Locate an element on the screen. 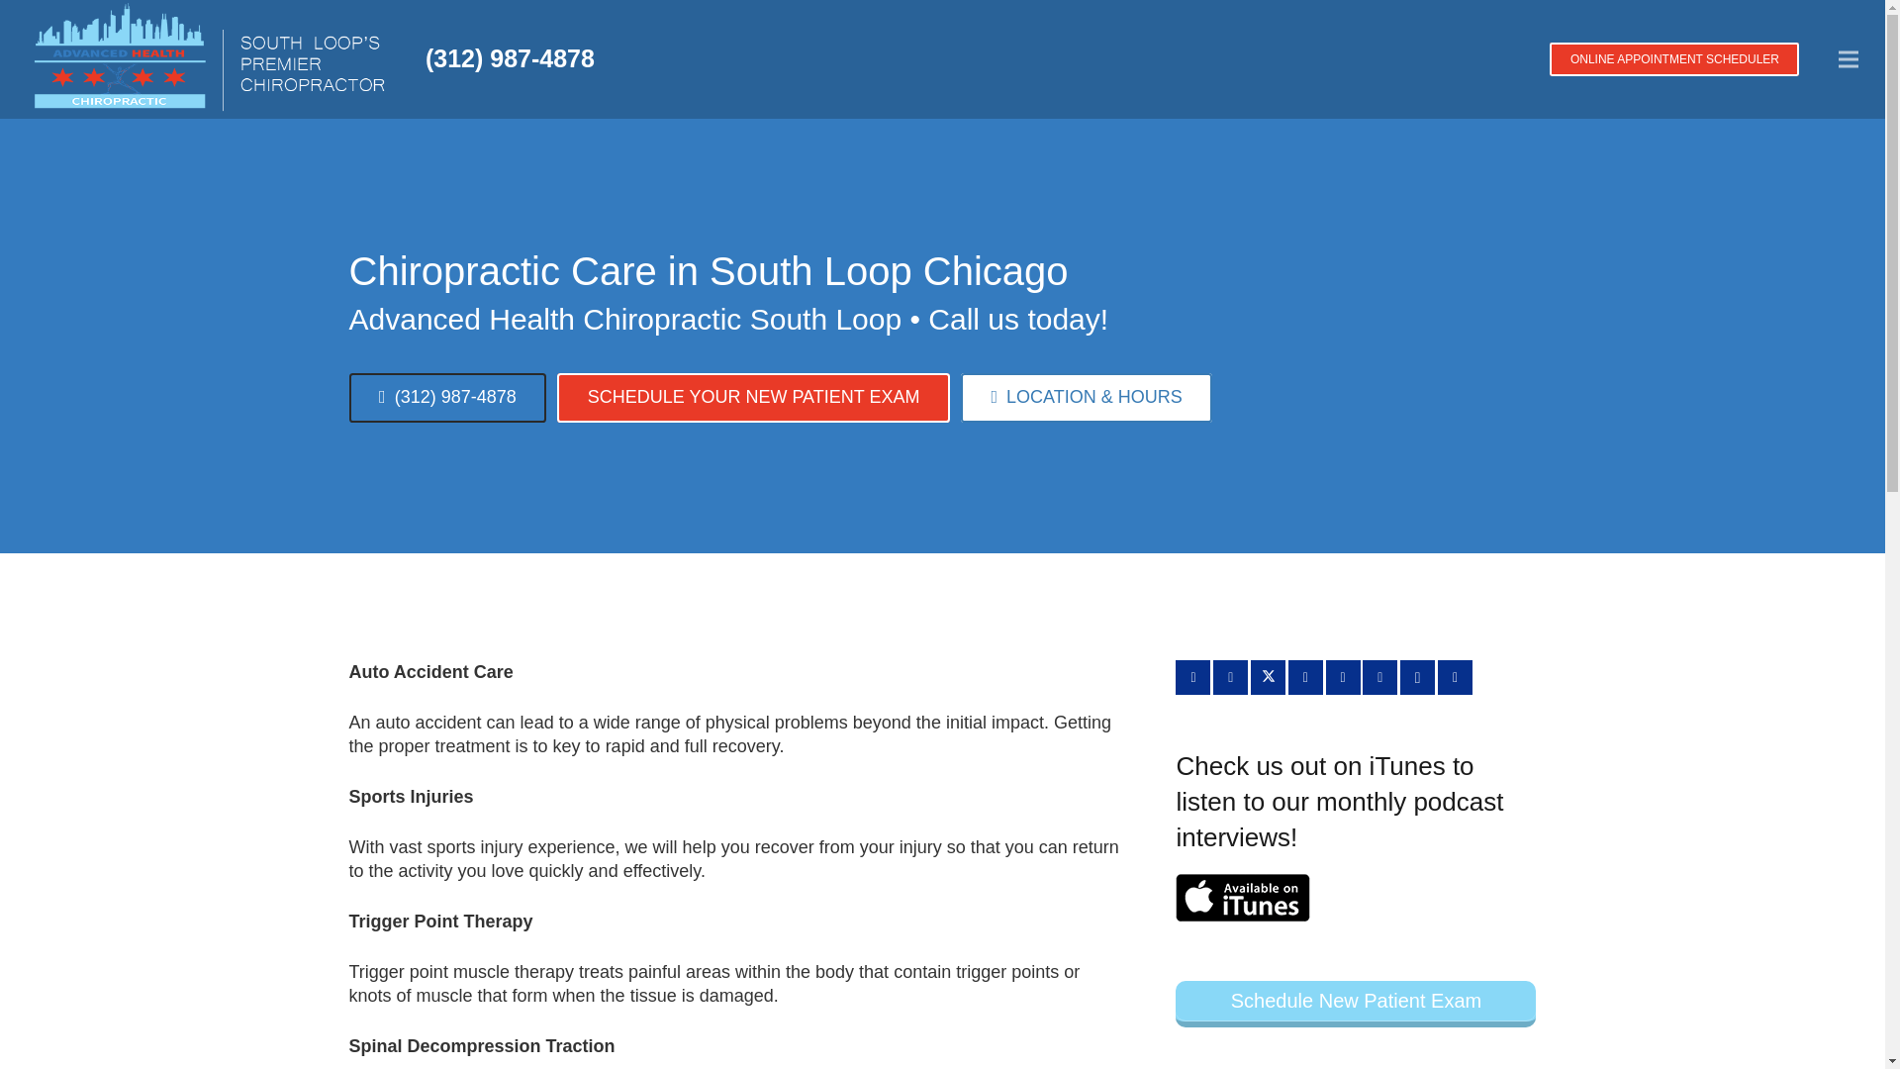 The height and width of the screenshot is (1069, 1900). SCHEDULE YOUR NEW PATIENT EXAM is located at coordinates (753, 397).